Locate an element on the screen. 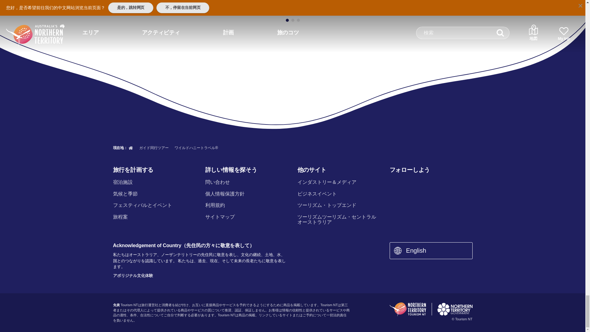 The image size is (590, 332). Facebook is located at coordinates (393, 183).